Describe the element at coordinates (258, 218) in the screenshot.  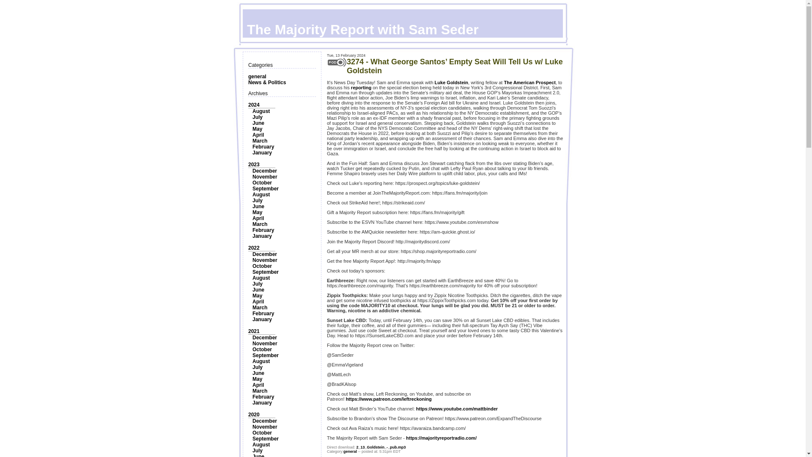
I see `April` at that location.